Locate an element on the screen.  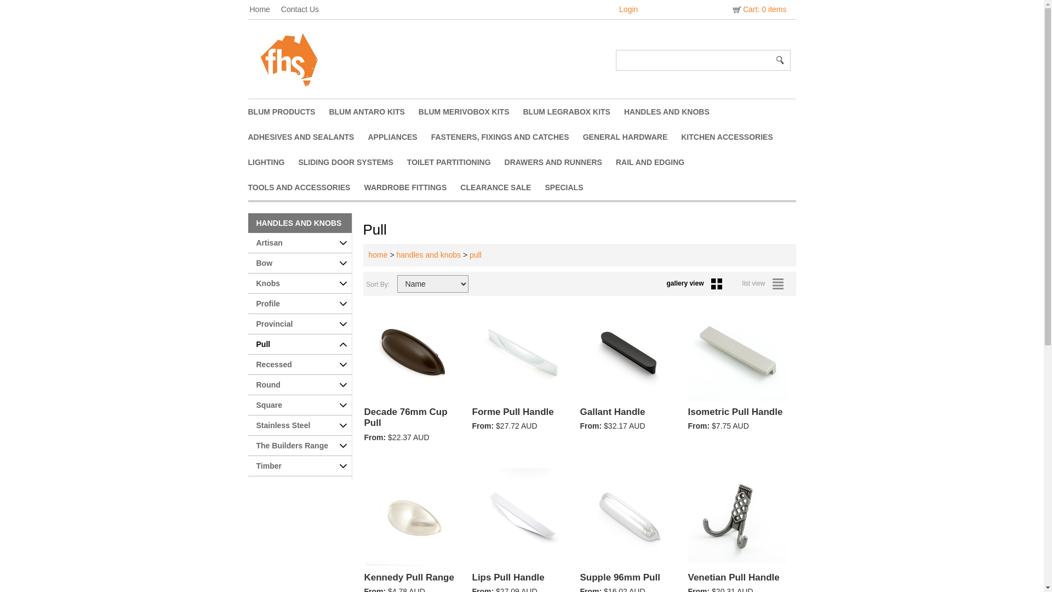
GENERAL HARDWARE is located at coordinates (632, 137).